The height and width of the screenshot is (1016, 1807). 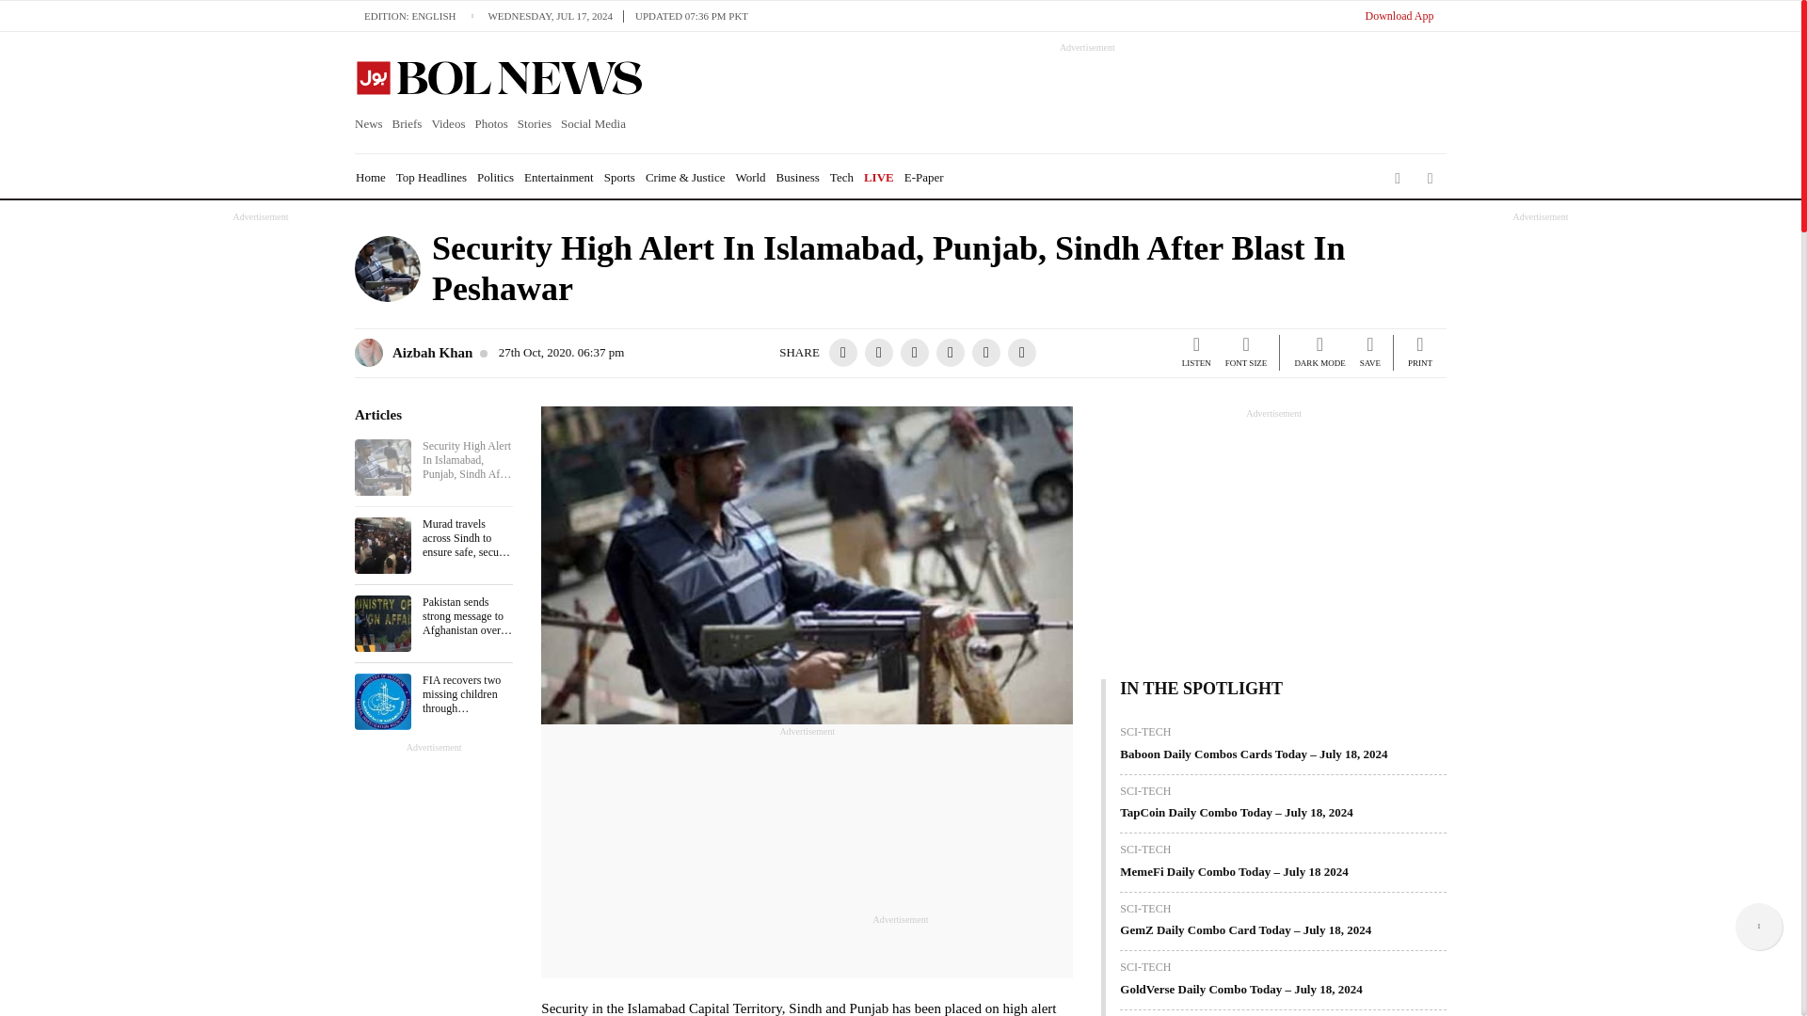 I want to click on Advertisement, so click(x=1540, y=506).